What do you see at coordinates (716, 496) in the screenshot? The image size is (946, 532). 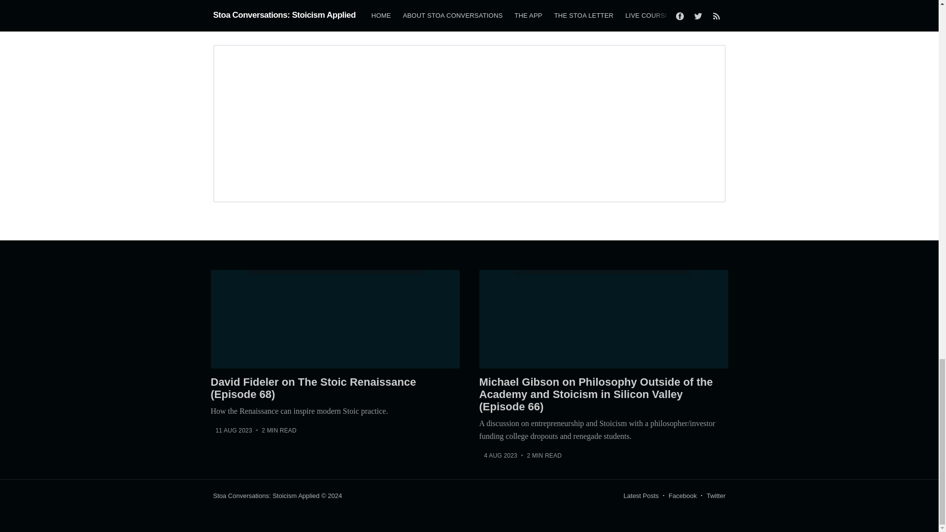 I see `Twitter` at bounding box center [716, 496].